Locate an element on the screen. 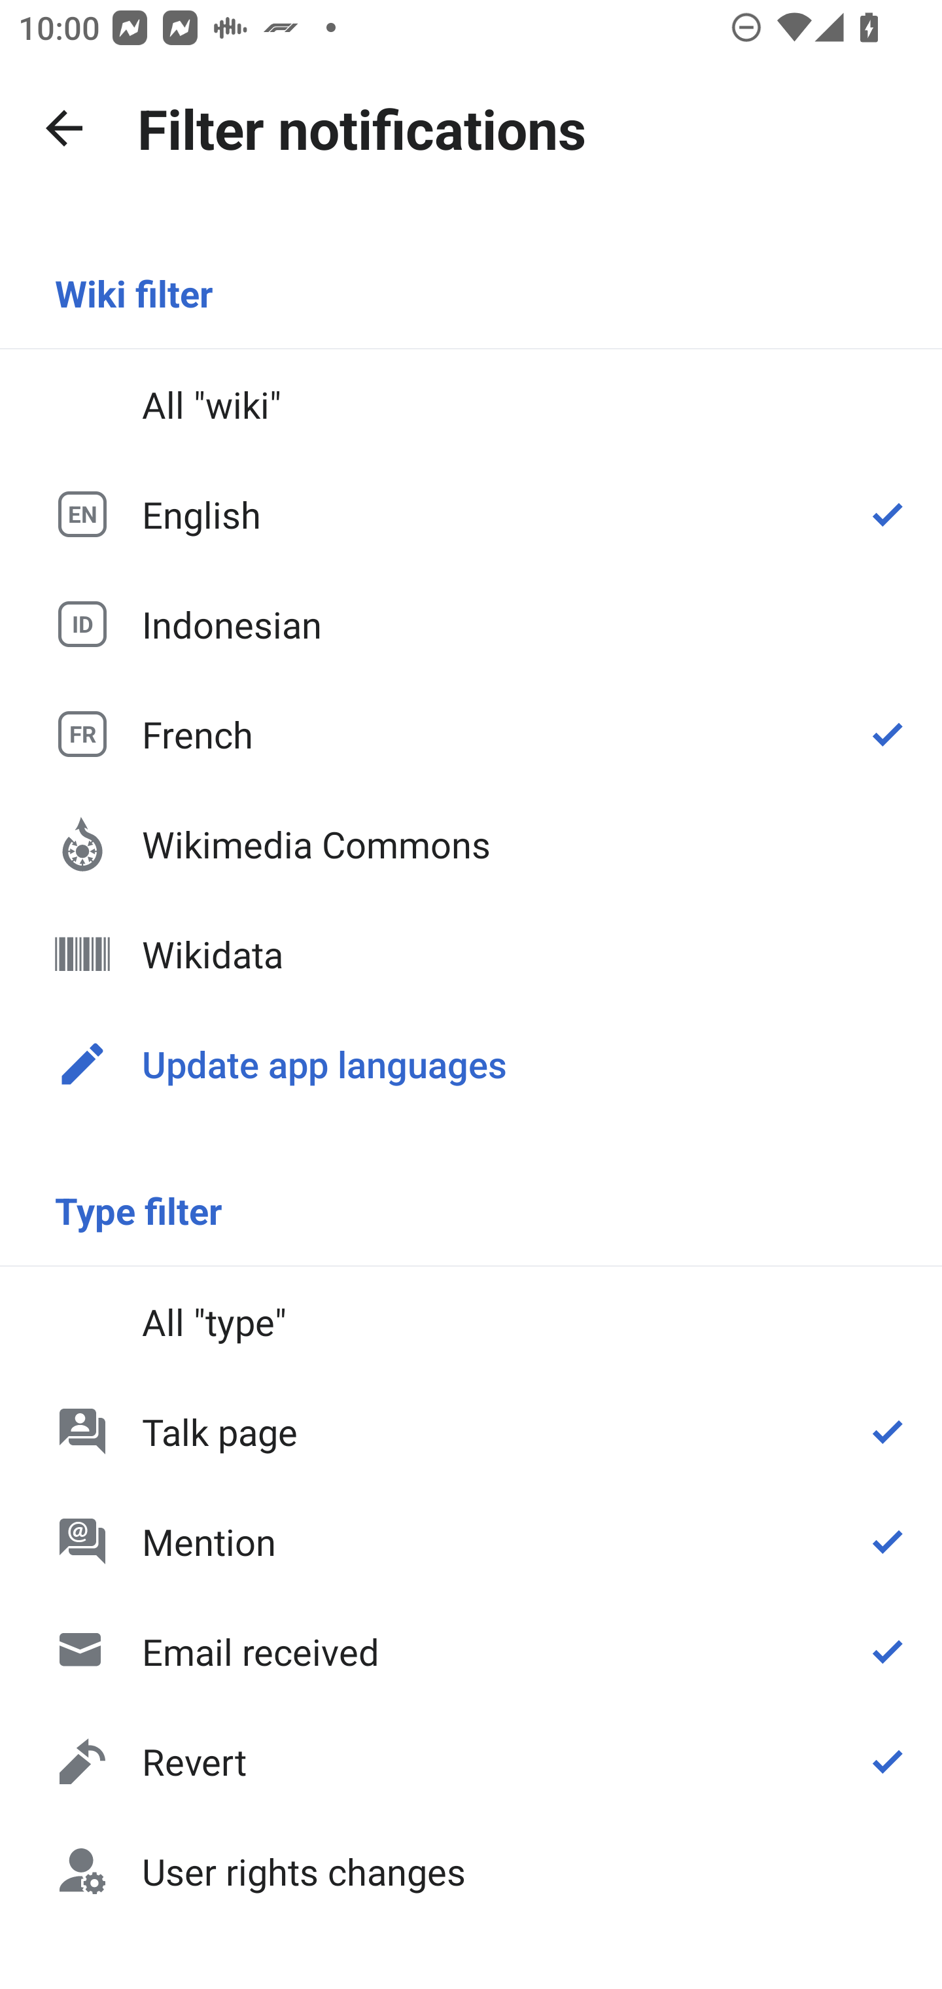 This screenshot has height=1989, width=942. All "type" is located at coordinates (471, 1322).